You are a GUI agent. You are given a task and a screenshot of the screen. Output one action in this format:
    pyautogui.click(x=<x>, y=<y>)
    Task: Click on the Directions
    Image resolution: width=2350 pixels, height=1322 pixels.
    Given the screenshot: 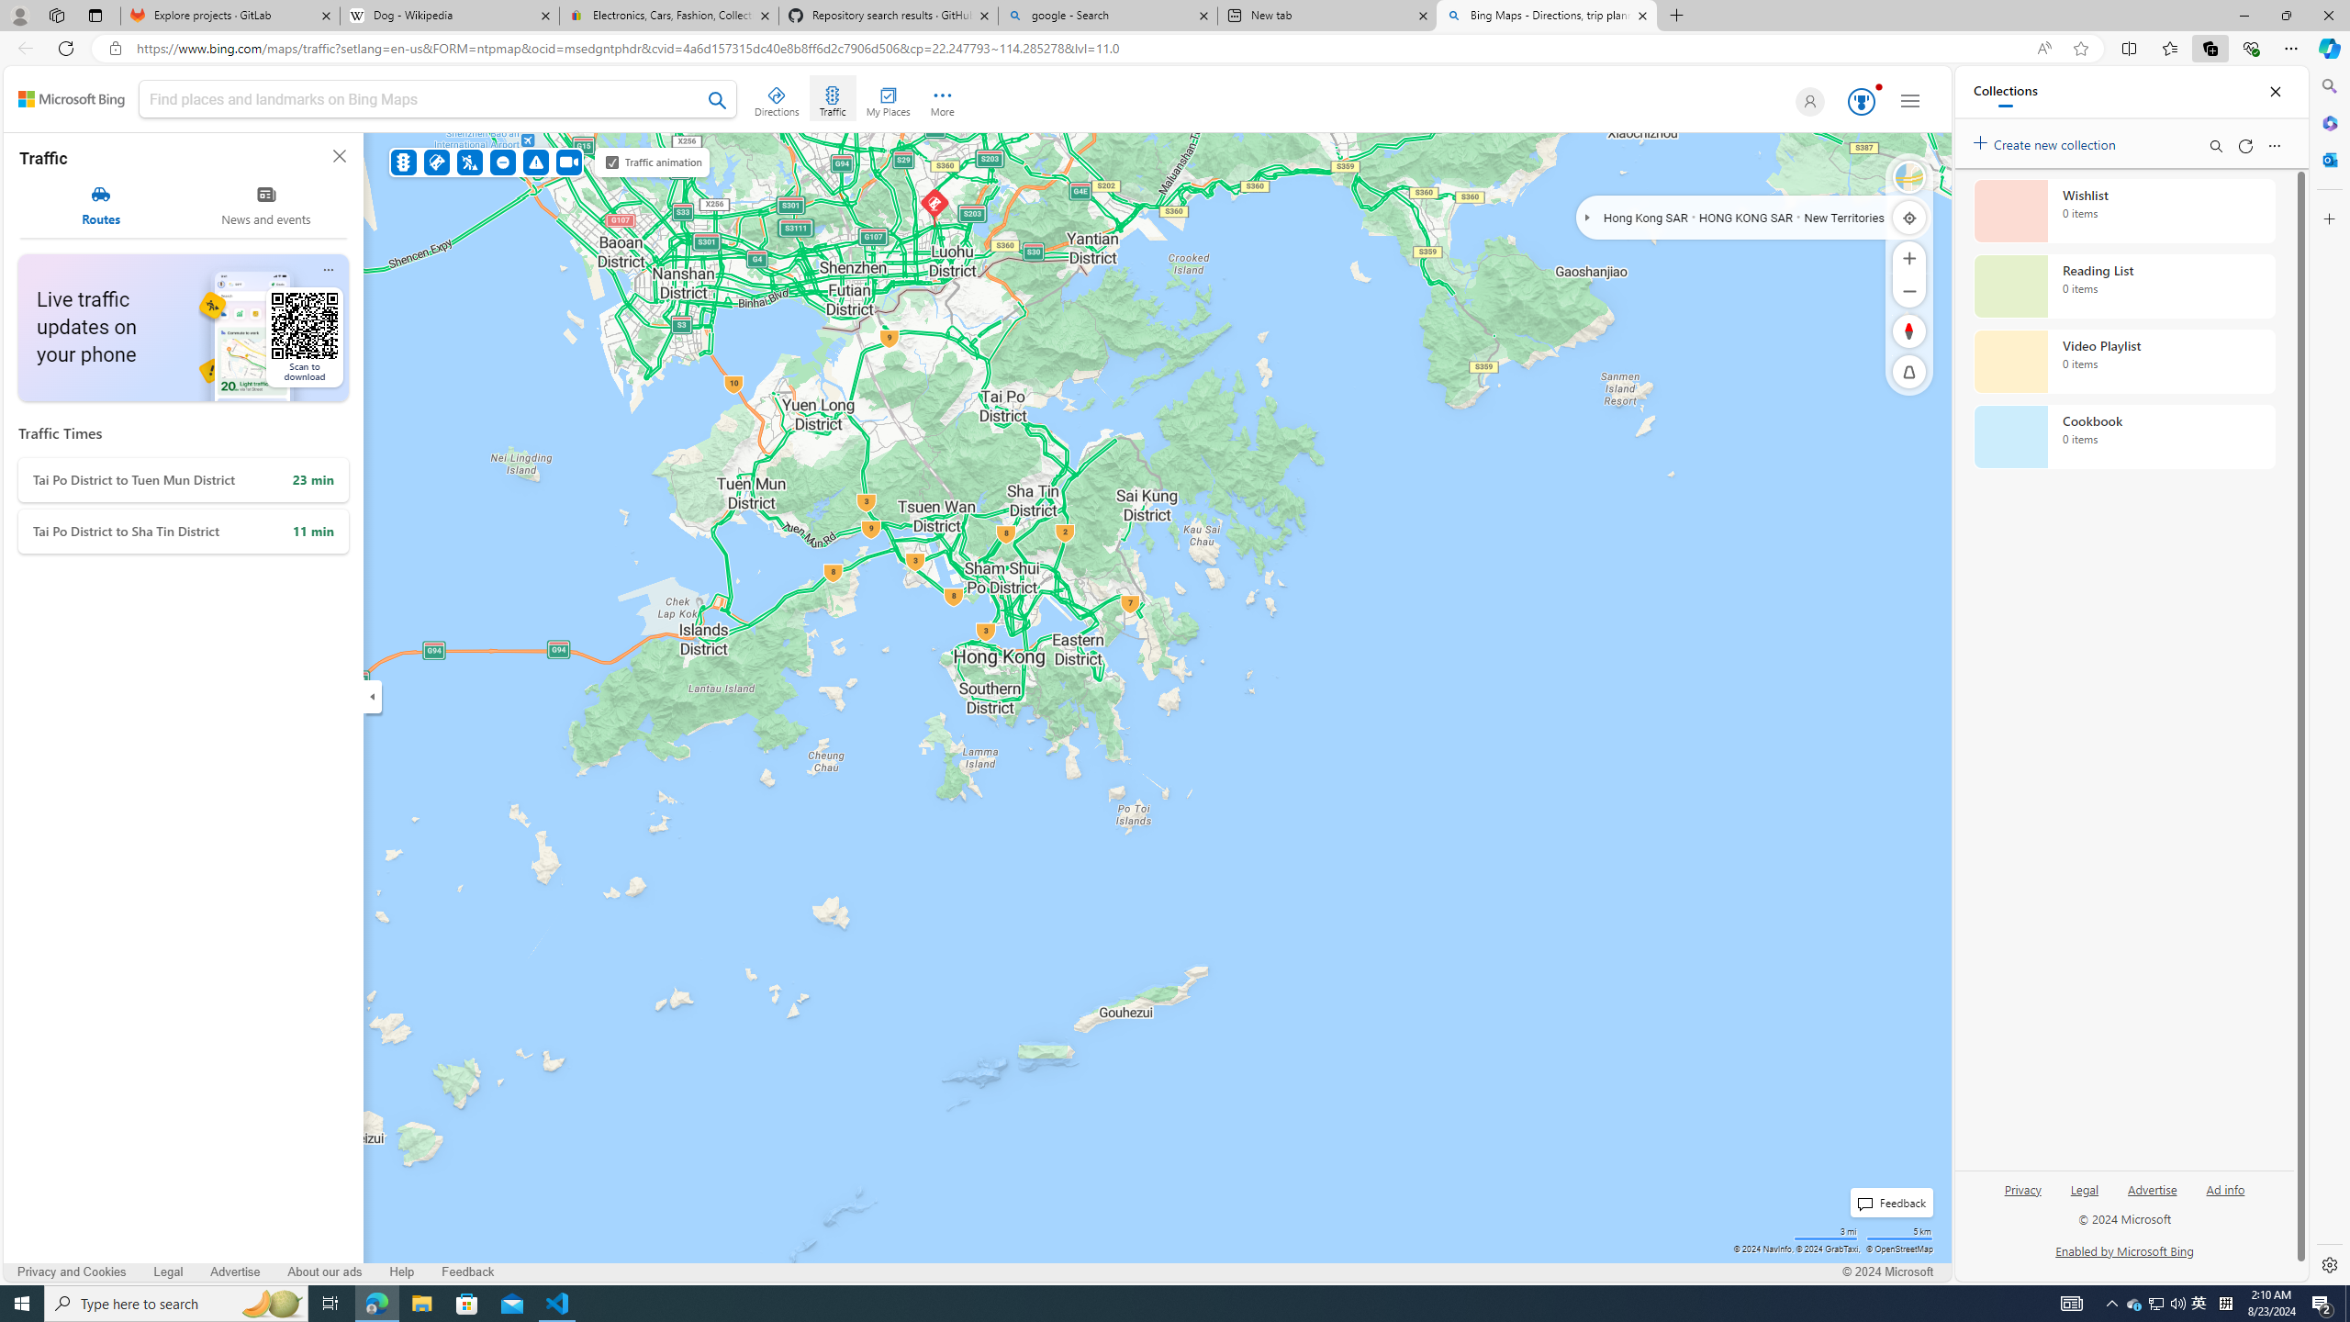 What is the action you would take?
    pyautogui.click(x=778, y=98)
    